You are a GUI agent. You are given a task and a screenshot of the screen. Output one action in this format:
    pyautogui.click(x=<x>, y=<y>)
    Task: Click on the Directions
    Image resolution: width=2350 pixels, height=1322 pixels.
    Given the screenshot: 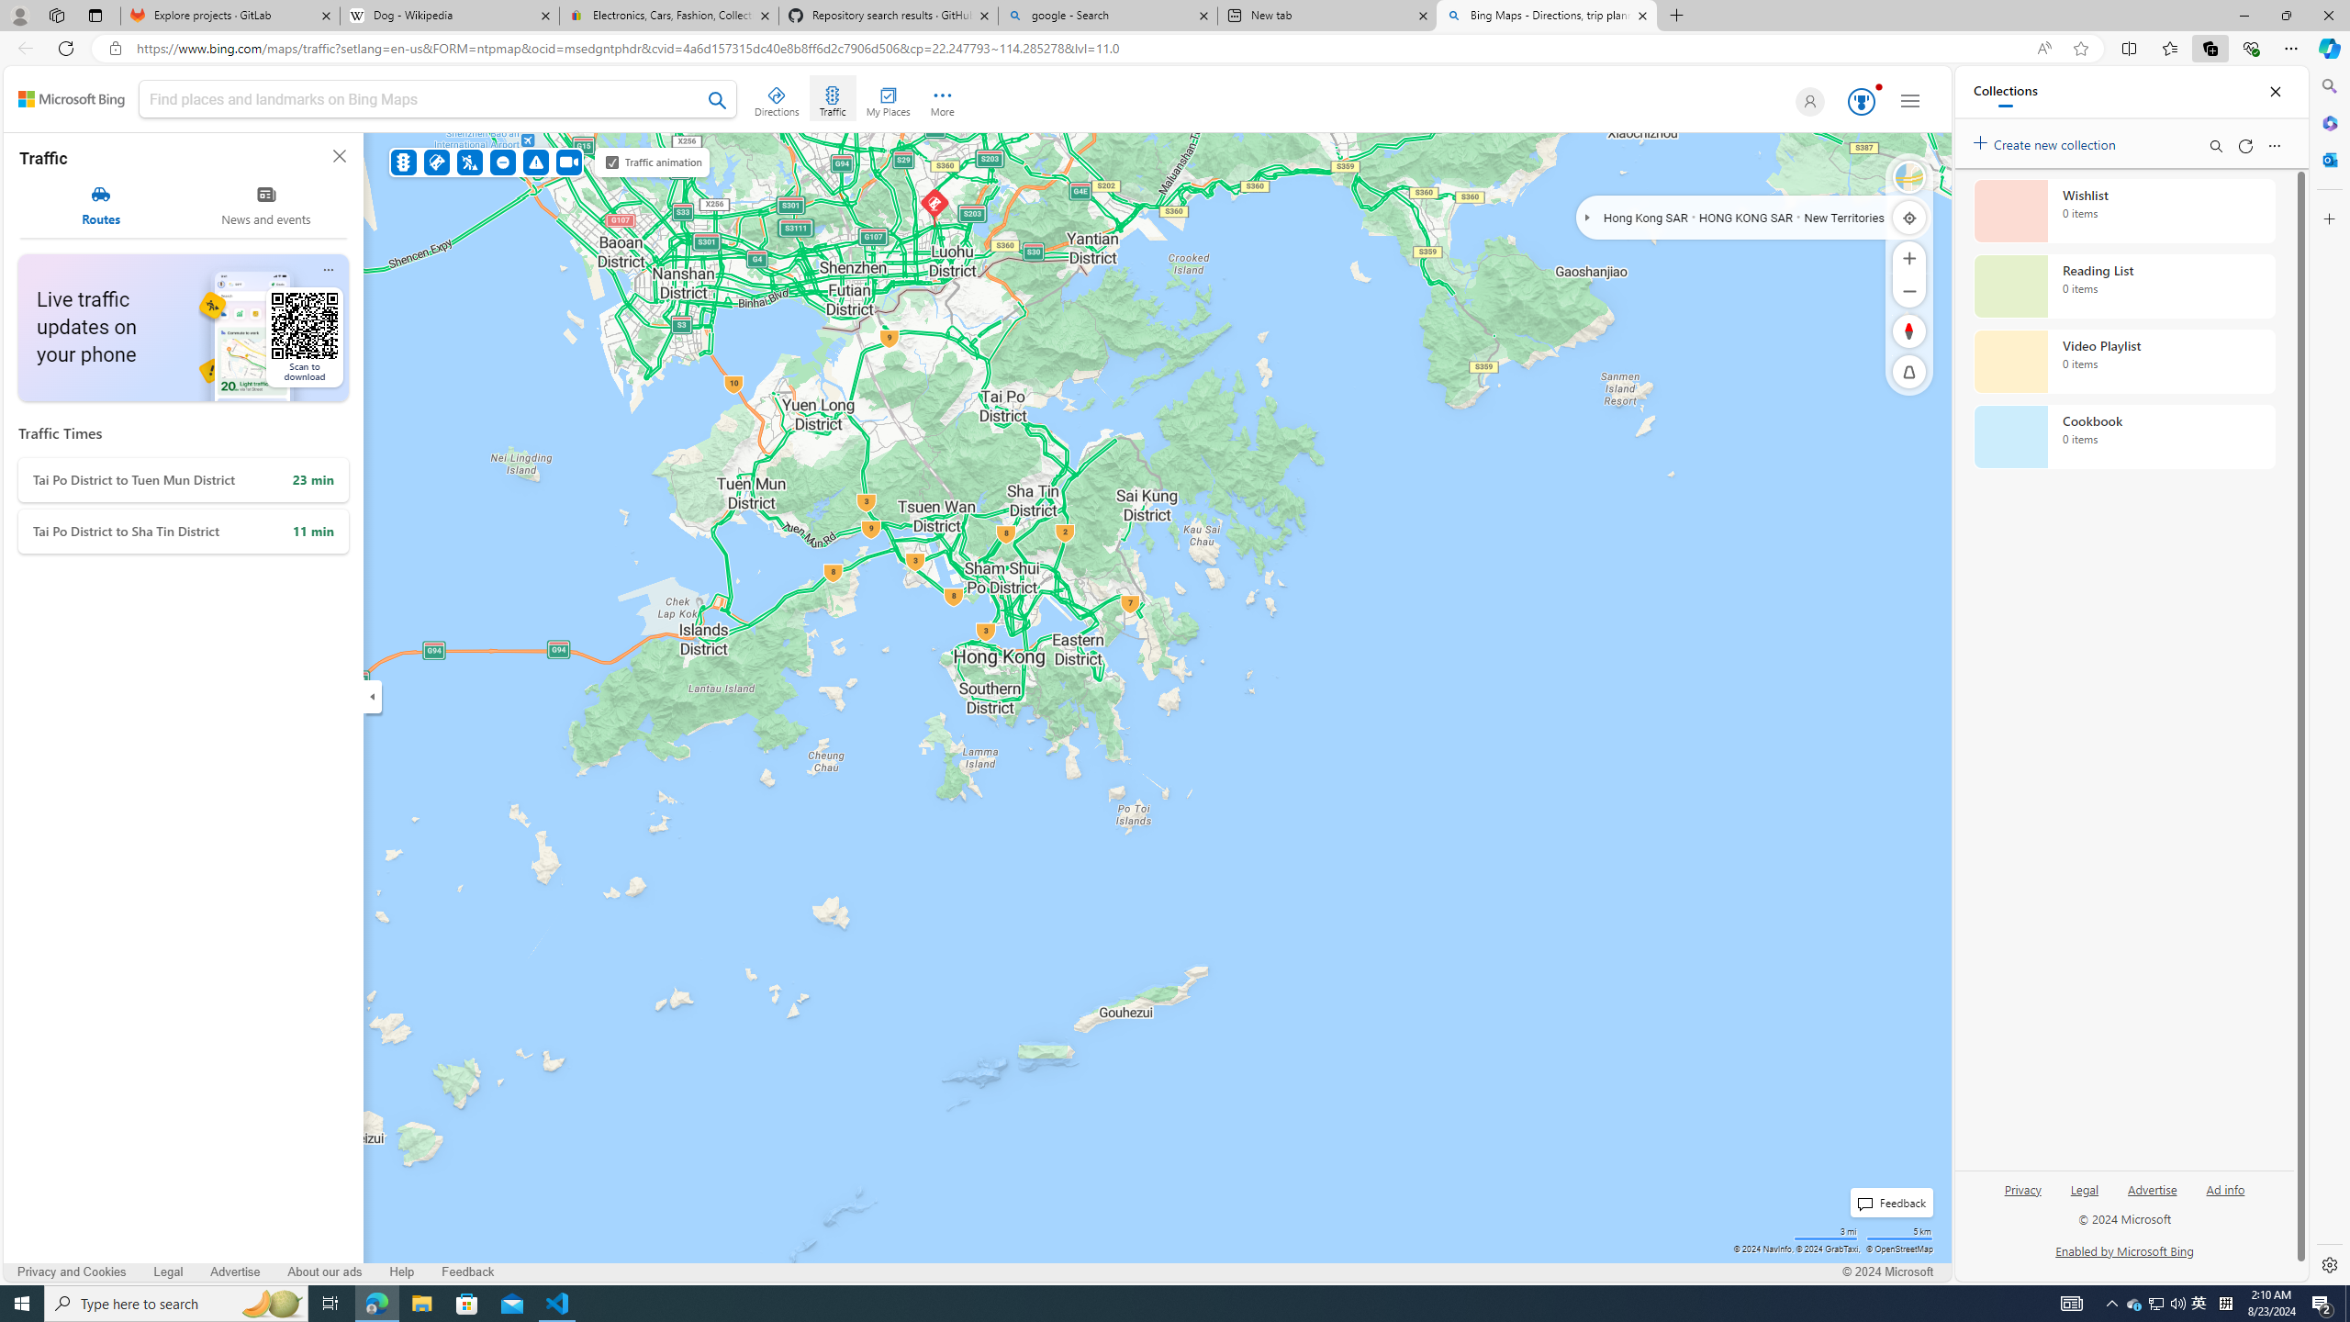 What is the action you would take?
    pyautogui.click(x=778, y=98)
    